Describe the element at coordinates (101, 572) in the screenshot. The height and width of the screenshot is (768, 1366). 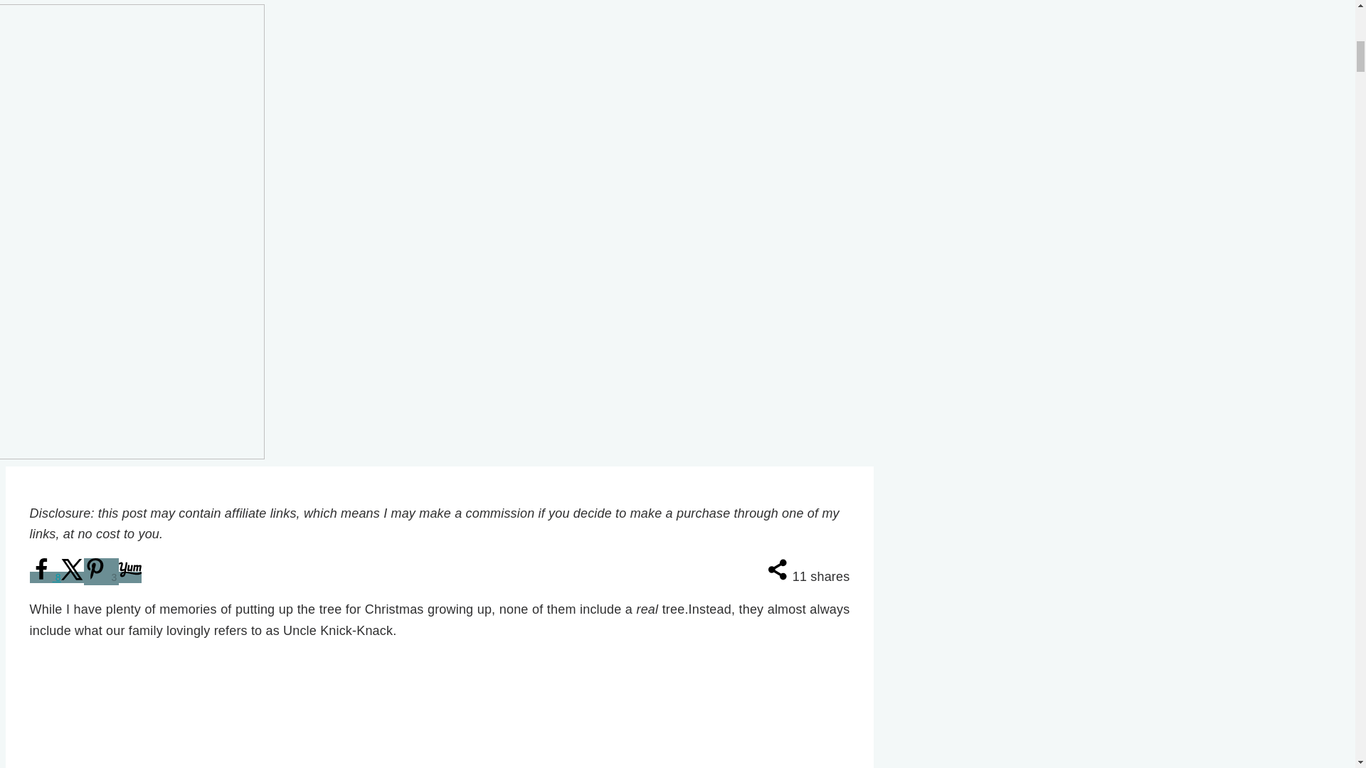
I see `Save to Pinterest` at that location.